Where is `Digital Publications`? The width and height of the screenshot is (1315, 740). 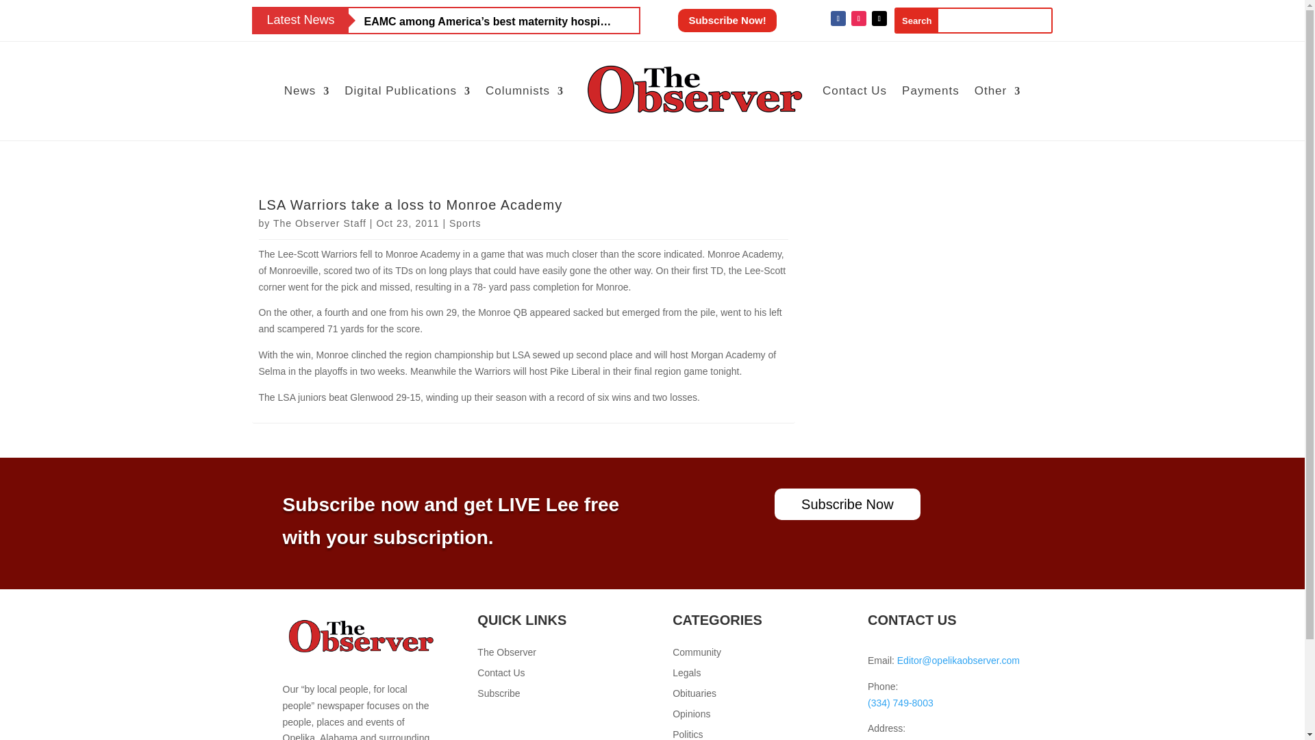 Digital Publications is located at coordinates (408, 90).